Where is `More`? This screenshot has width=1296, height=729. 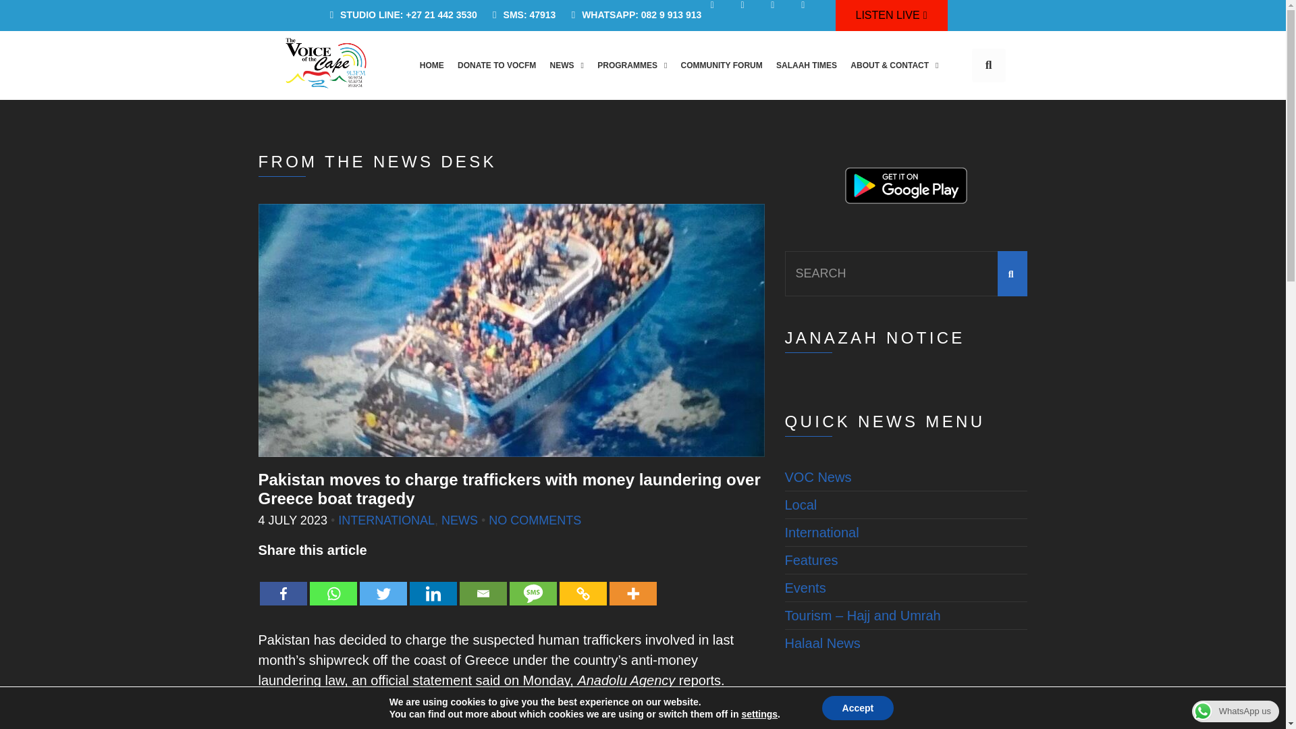 More is located at coordinates (632, 583).